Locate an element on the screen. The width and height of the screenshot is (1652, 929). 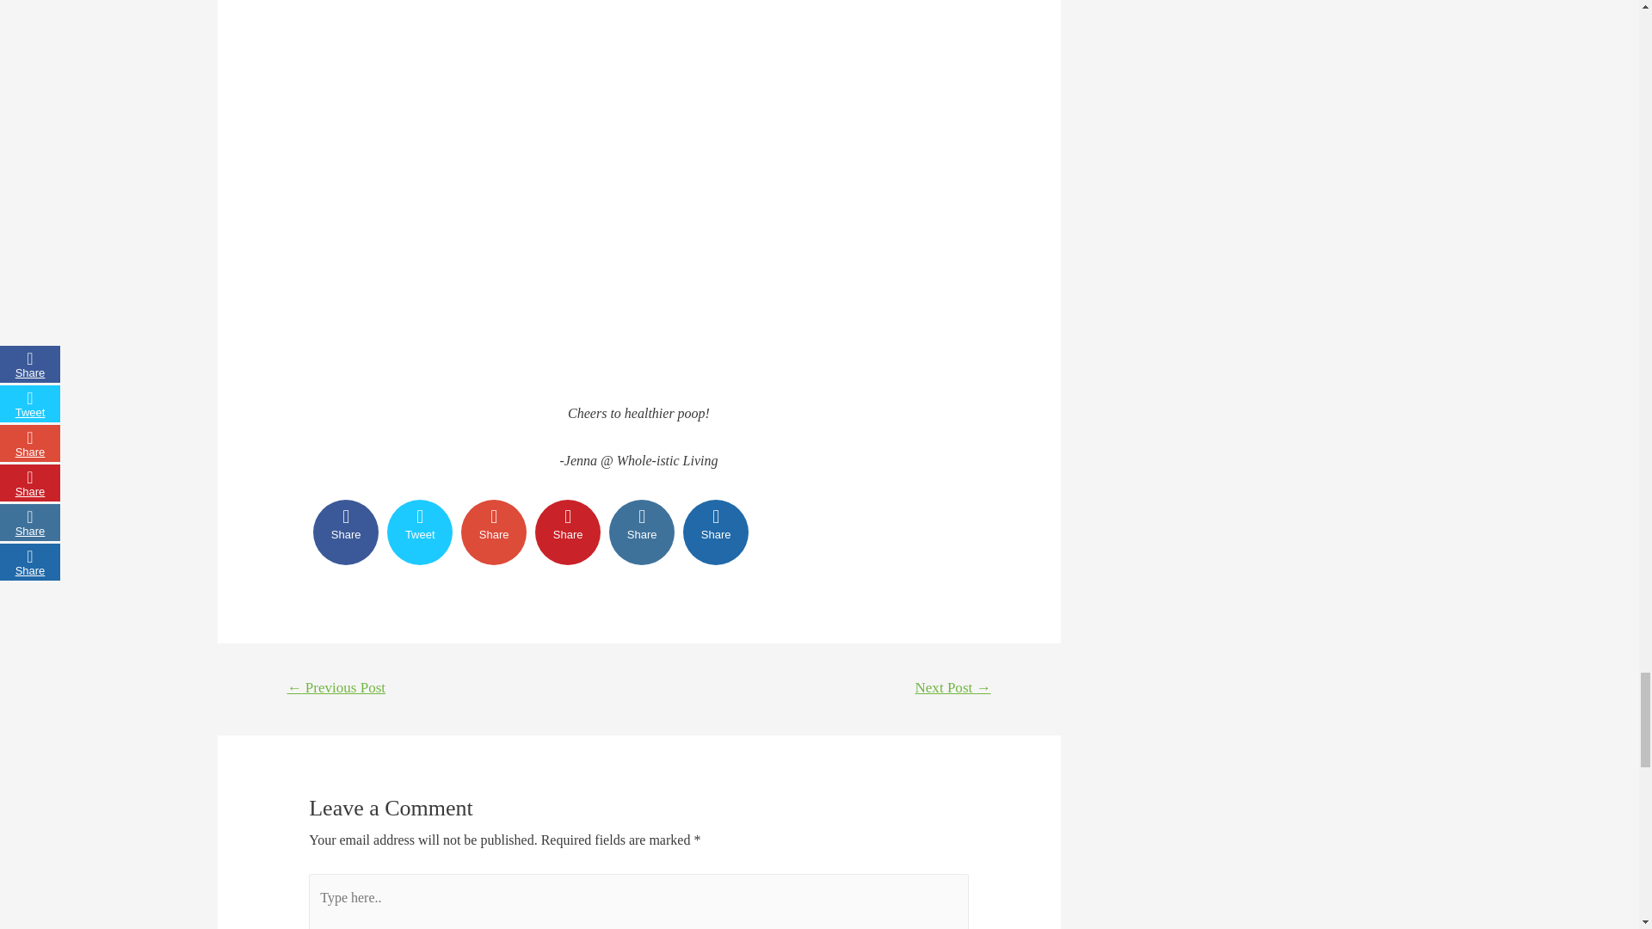
Share on Facebook is located at coordinates (346, 532).